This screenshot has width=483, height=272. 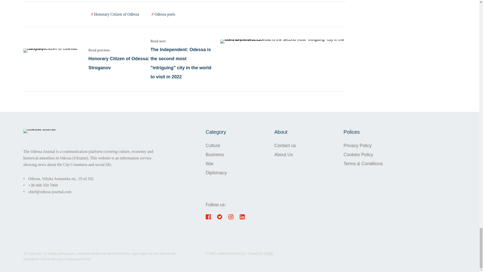 I want to click on Business, so click(x=61, y=178).